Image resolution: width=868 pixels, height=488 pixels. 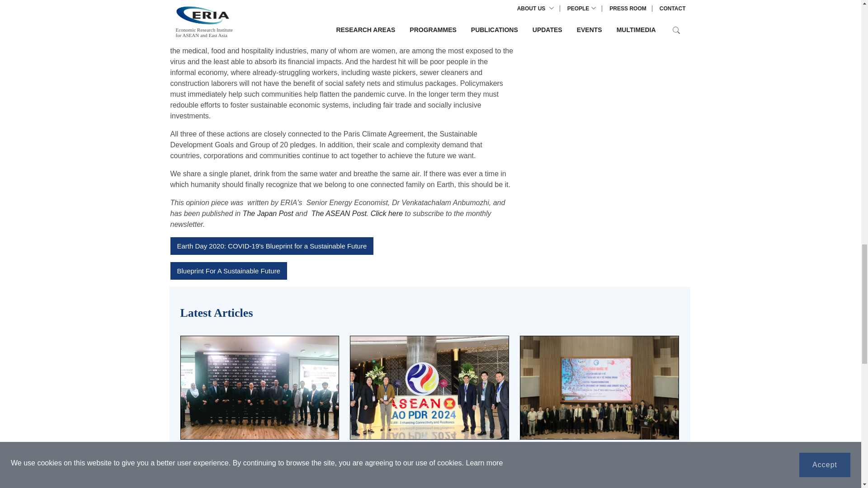 I want to click on Read this oped in The ASEAN Post, so click(x=228, y=270).